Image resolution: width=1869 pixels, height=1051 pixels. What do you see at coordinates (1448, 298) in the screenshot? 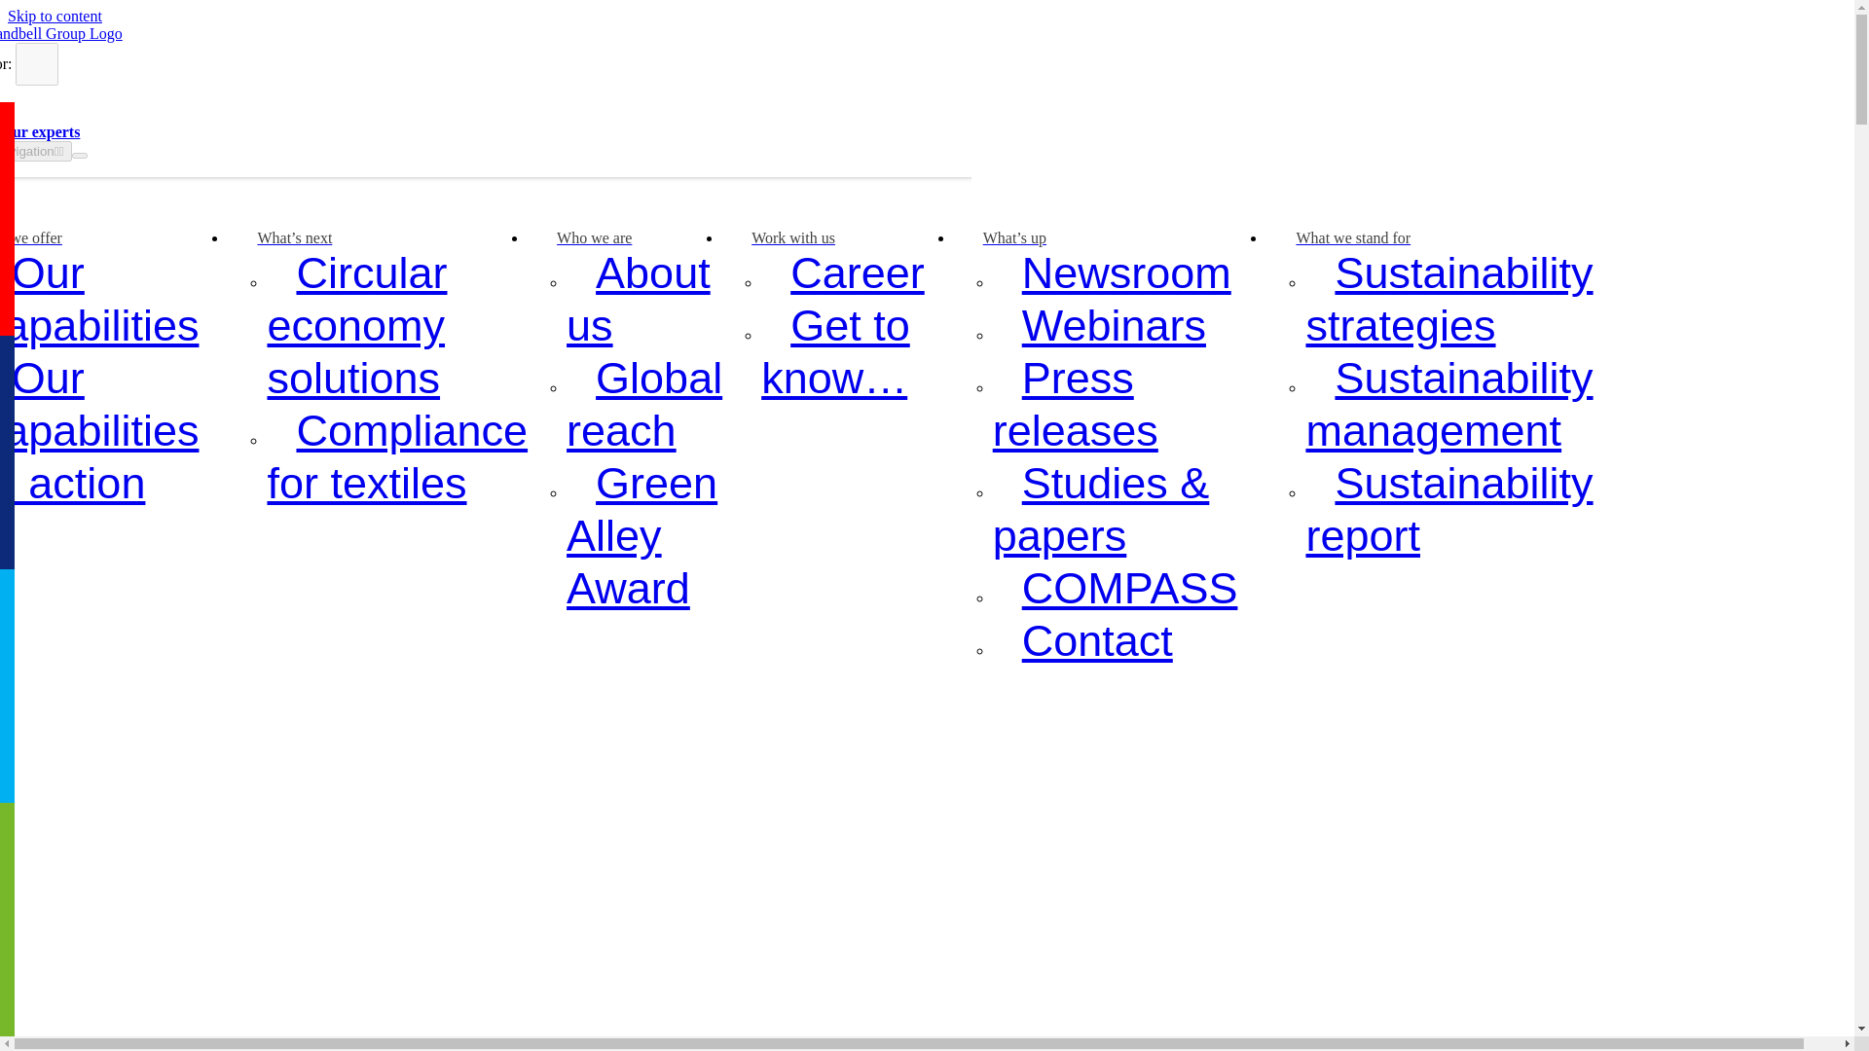
I see `Sustainability strategies` at bounding box center [1448, 298].